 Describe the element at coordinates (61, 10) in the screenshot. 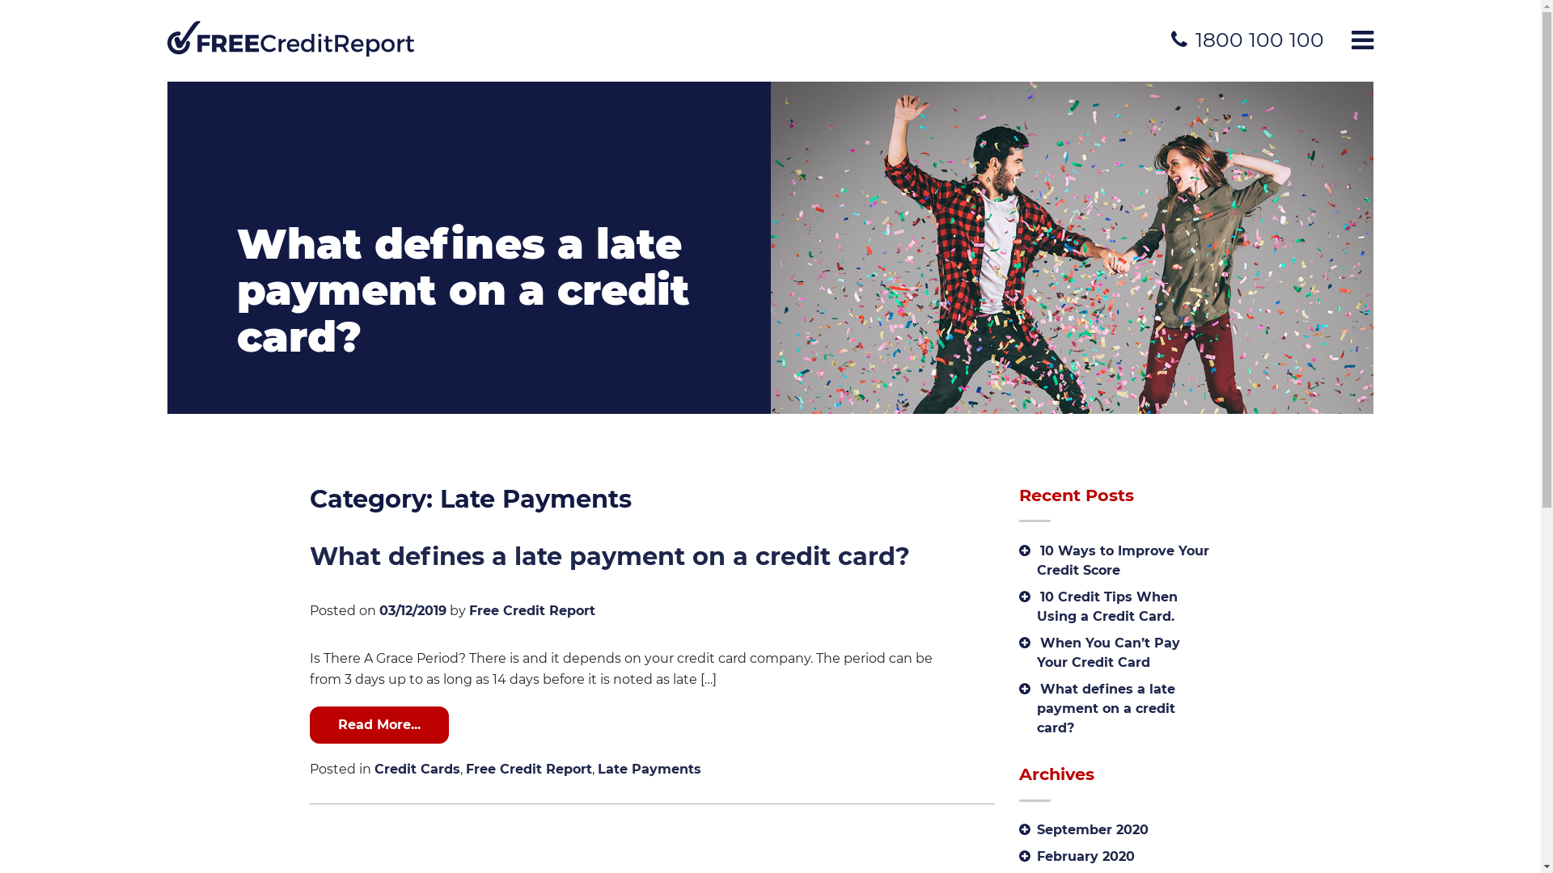

I see `Free Credit Report` at that location.